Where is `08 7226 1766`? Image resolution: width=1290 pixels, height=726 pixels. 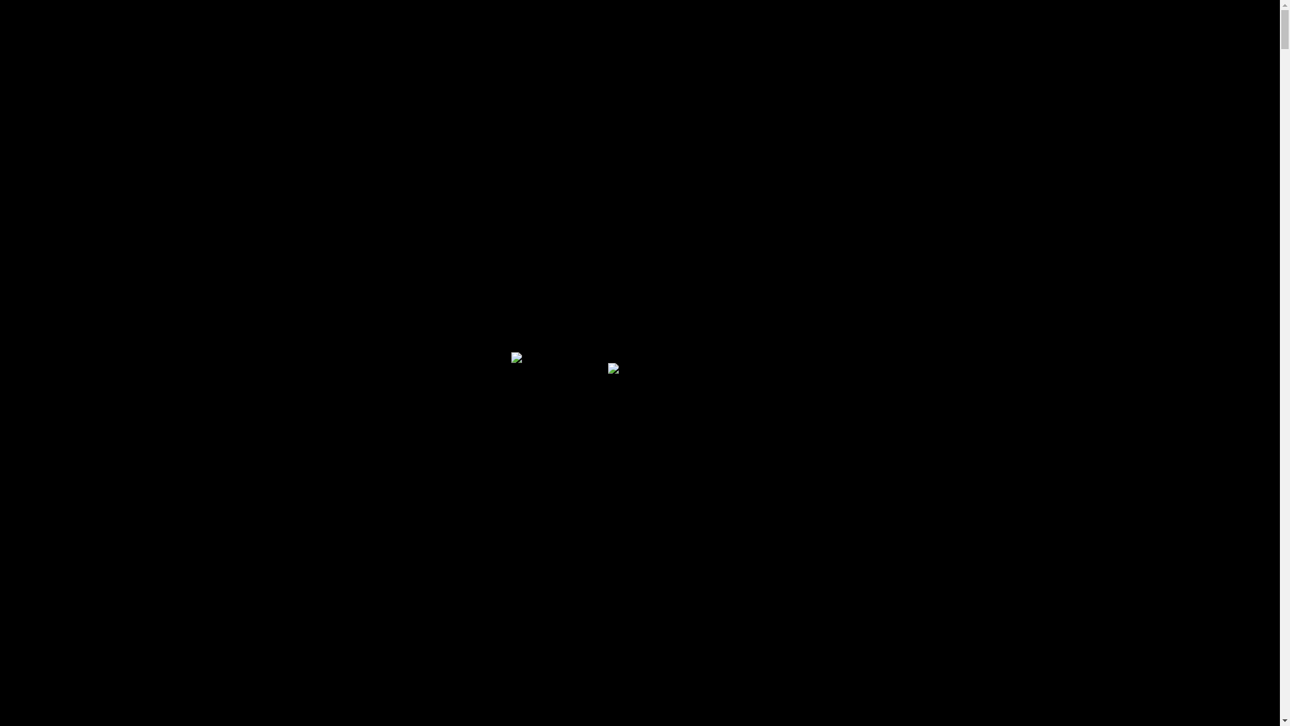 08 7226 1766 is located at coordinates (95, 184).